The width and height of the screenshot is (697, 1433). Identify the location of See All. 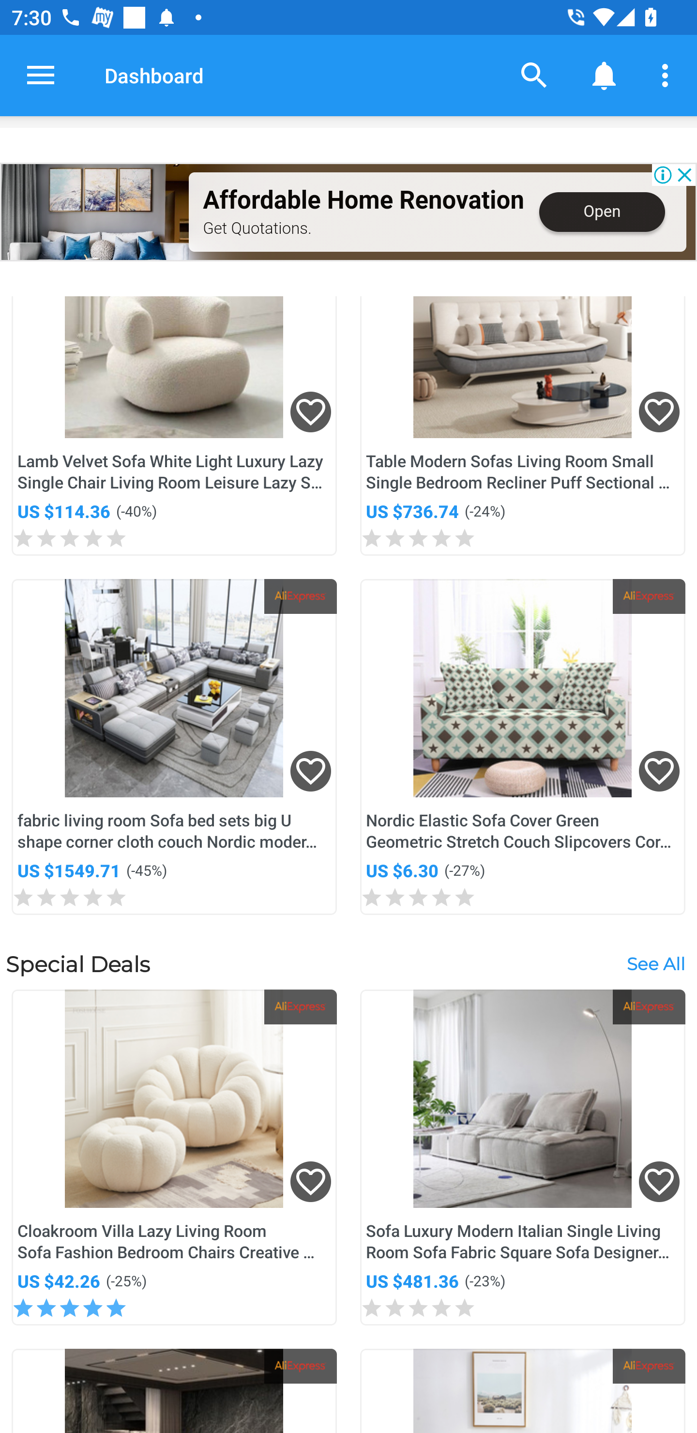
(655, 963).